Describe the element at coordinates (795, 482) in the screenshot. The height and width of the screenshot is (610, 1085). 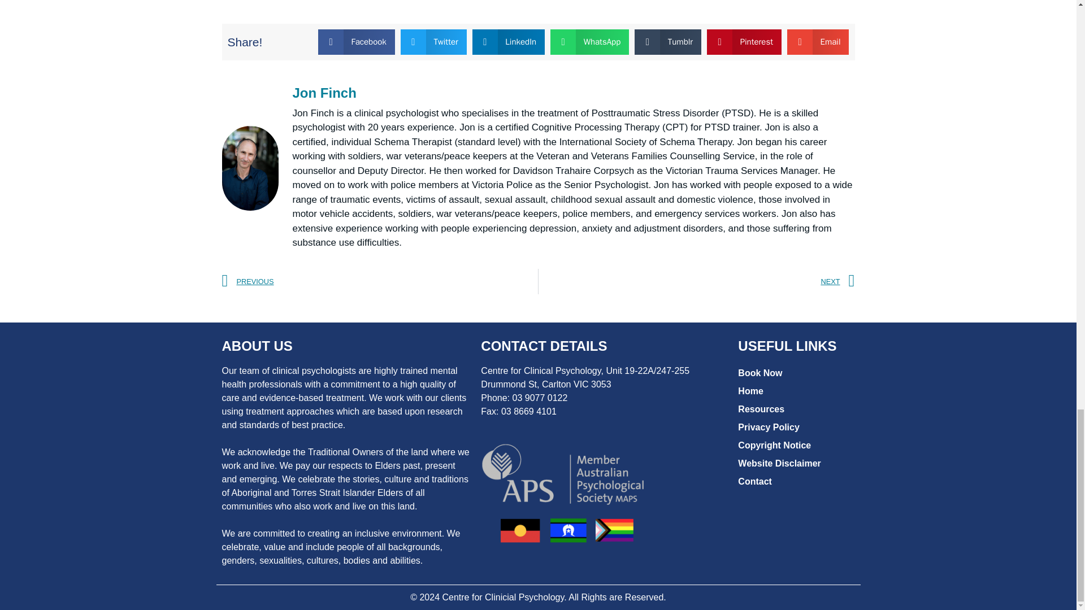
I see `Contact` at that location.